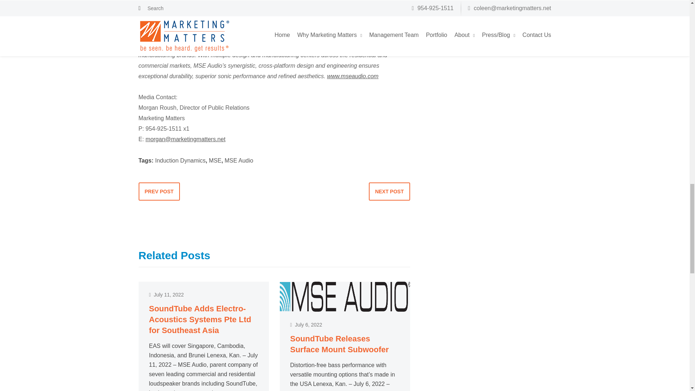 The width and height of the screenshot is (695, 391). I want to click on www.mseaudio.com, so click(352, 76).